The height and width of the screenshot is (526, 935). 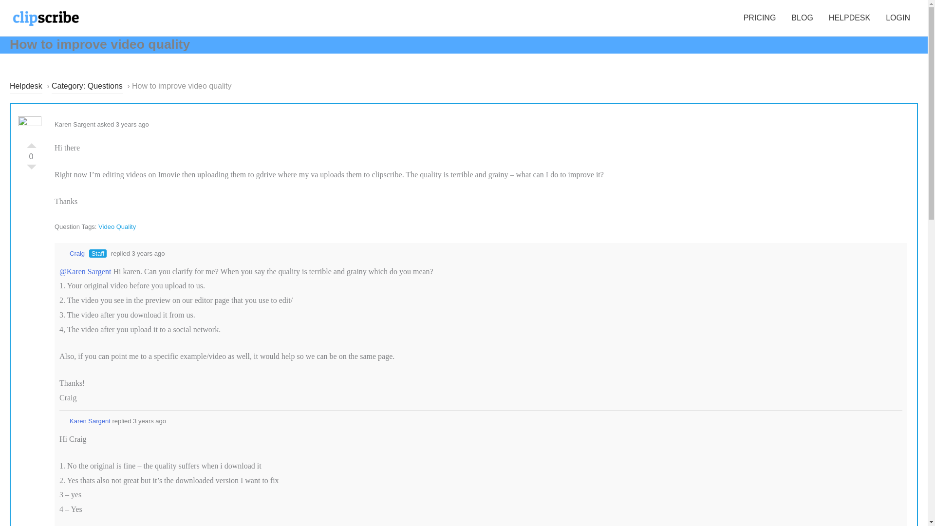 I want to click on Vote Up, so click(x=31, y=143).